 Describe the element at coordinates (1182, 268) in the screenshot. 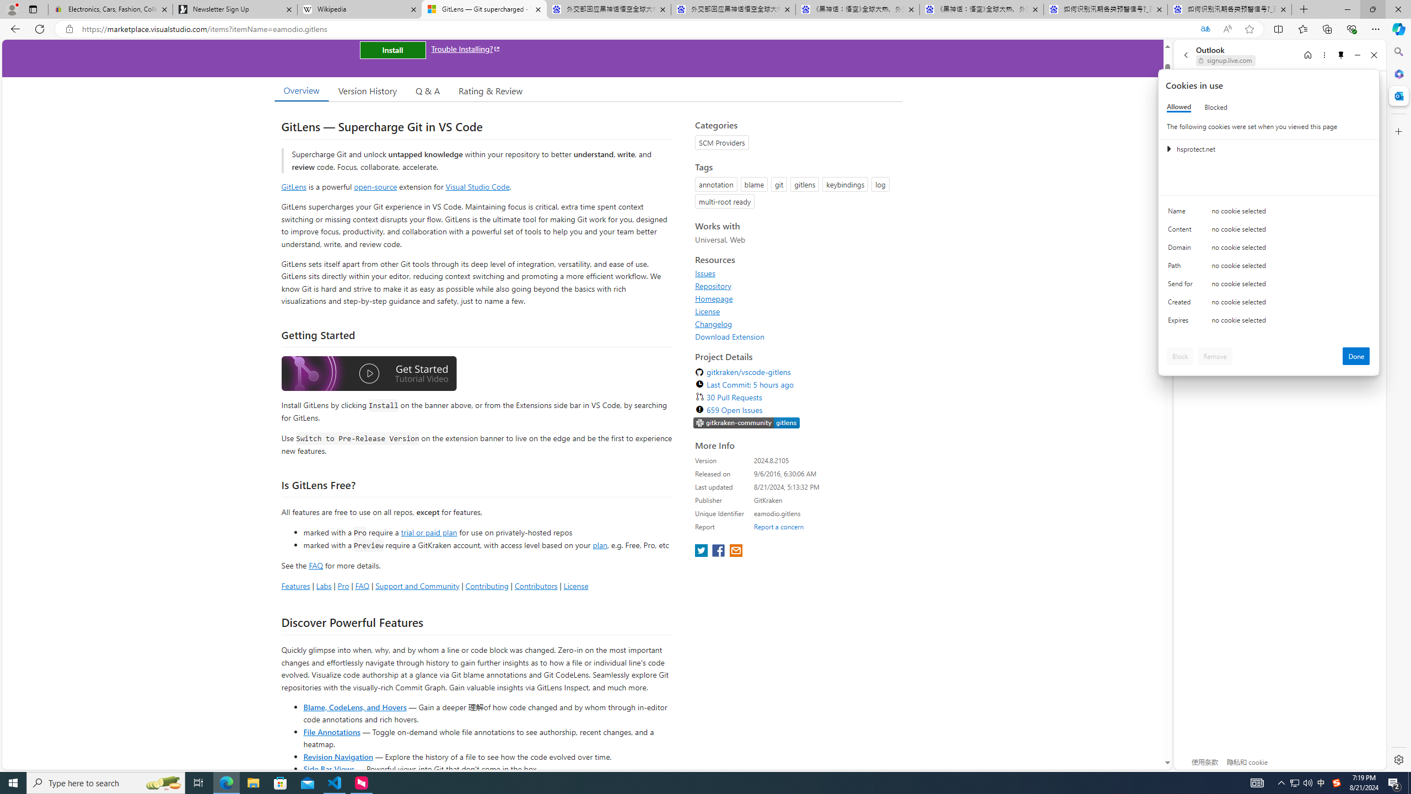

I see `Path` at that location.